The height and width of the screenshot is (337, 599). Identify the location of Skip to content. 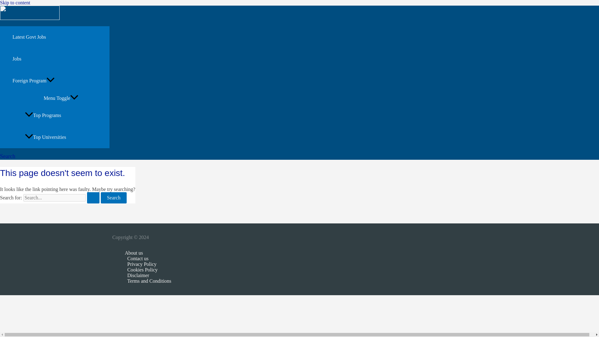
(15, 2).